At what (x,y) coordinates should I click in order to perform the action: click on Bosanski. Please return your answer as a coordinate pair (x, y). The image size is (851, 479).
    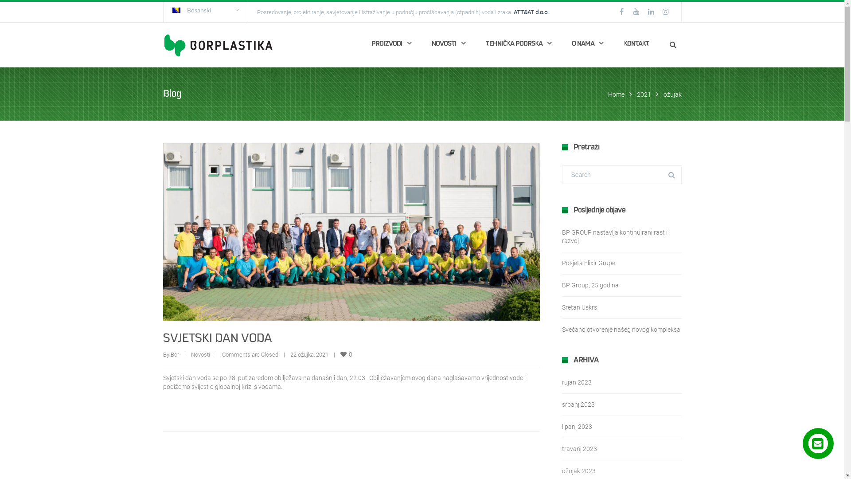
    Looking at the image, I should click on (205, 10).